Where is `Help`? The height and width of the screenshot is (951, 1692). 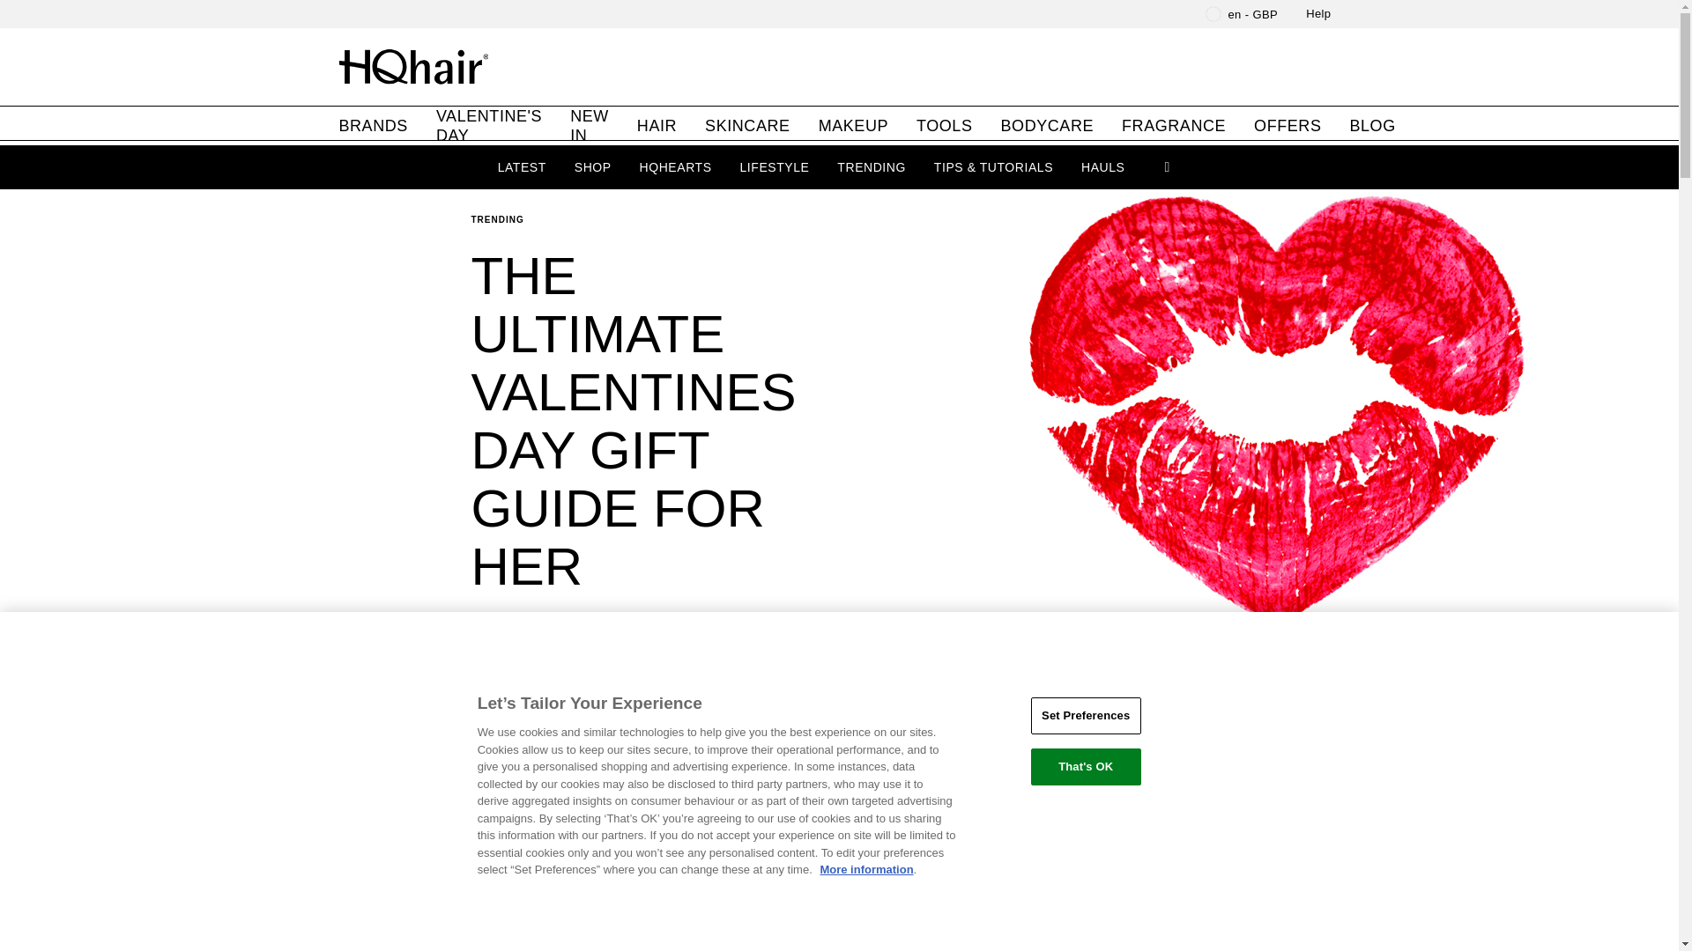 Help is located at coordinates (1318, 14).